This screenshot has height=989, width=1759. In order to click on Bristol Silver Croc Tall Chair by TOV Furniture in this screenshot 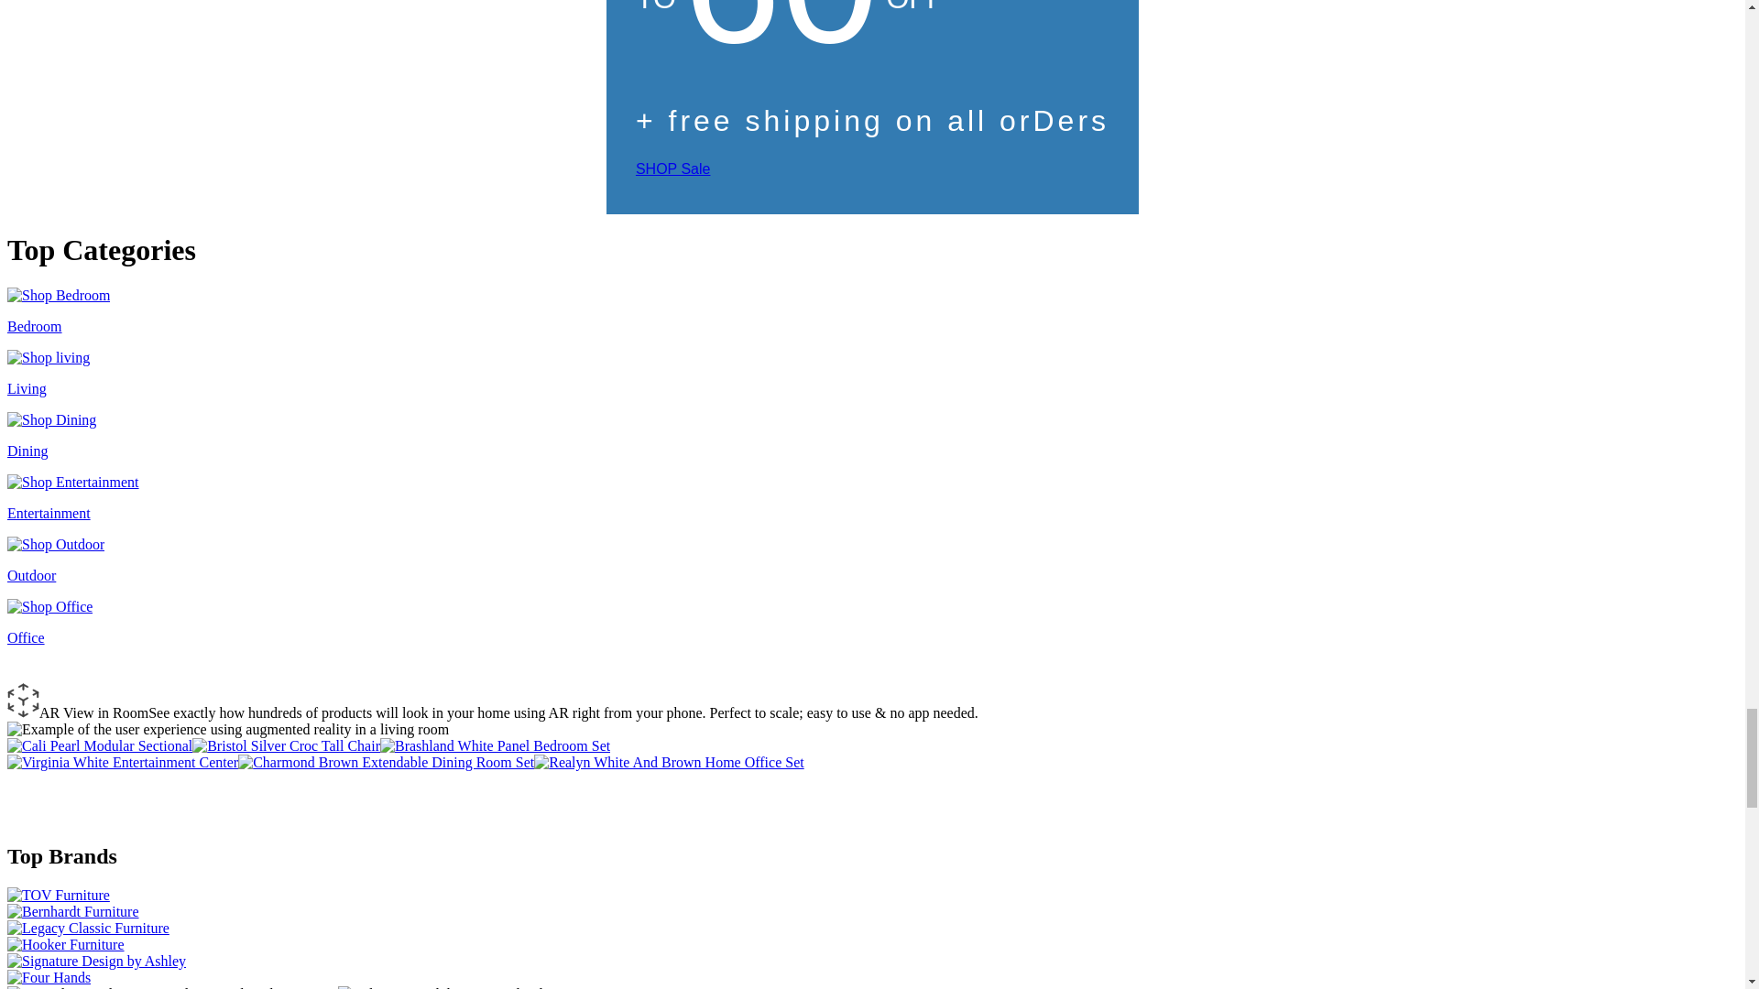, I will do `click(286, 745)`.